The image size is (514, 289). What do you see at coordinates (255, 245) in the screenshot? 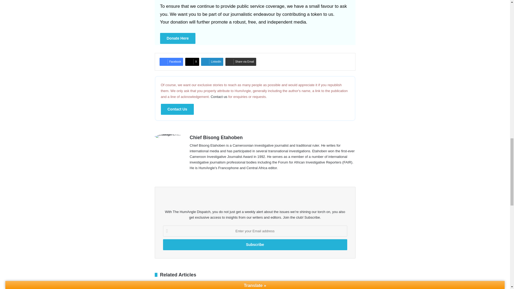
I see `Subscribe` at bounding box center [255, 245].